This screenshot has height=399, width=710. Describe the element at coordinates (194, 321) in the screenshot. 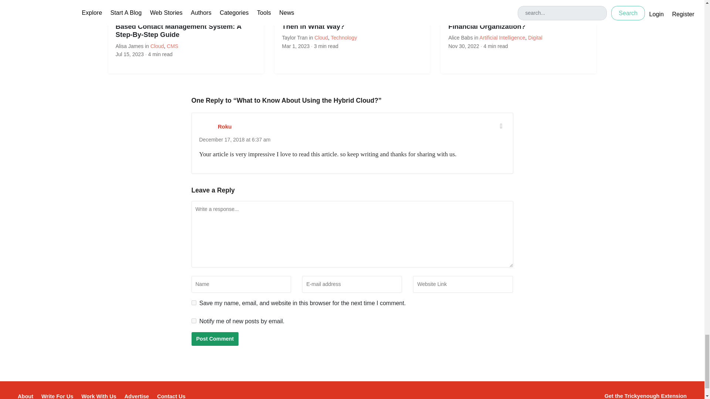

I see `subscribe` at that location.